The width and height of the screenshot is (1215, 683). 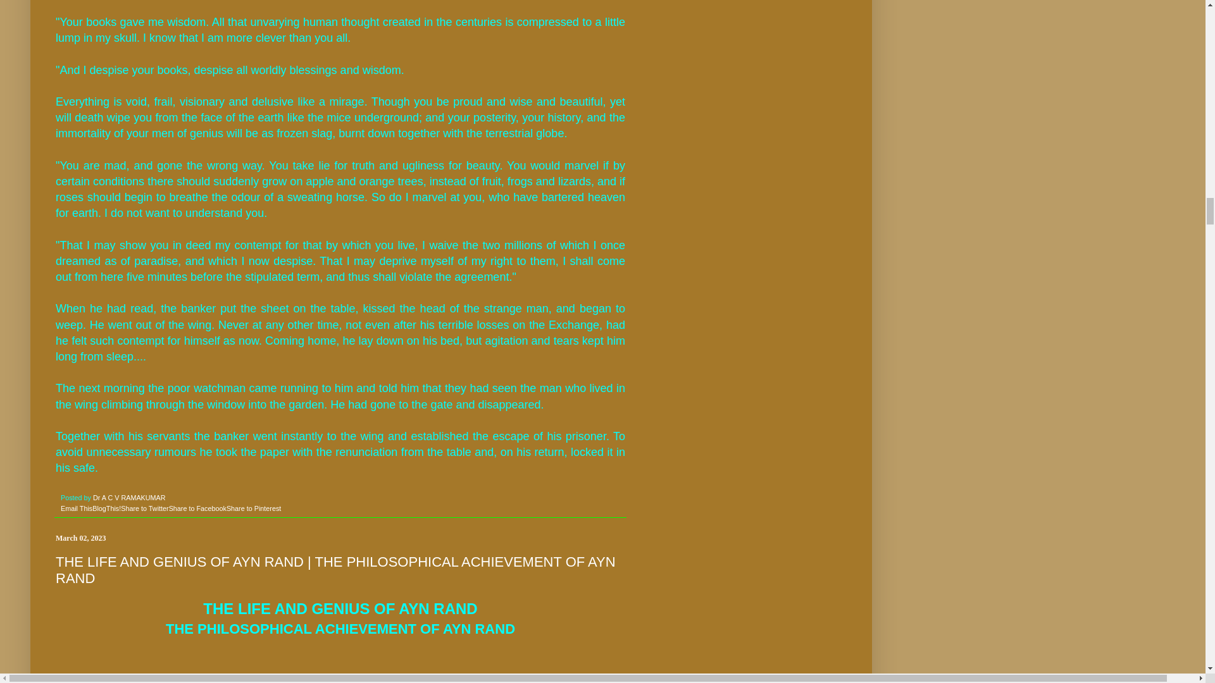 I want to click on Email This, so click(x=76, y=508).